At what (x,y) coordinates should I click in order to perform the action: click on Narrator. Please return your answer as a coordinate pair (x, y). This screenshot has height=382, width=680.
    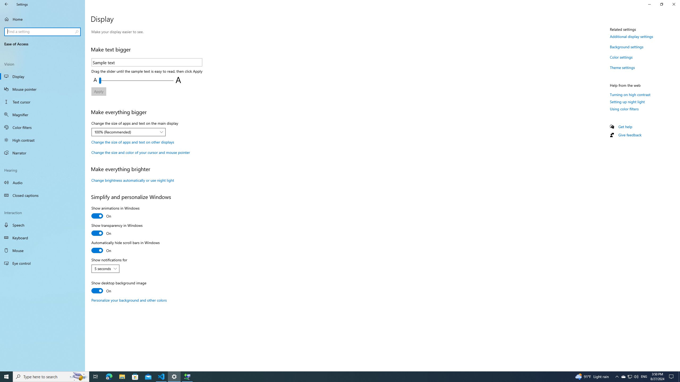
    Looking at the image, I should click on (42, 153).